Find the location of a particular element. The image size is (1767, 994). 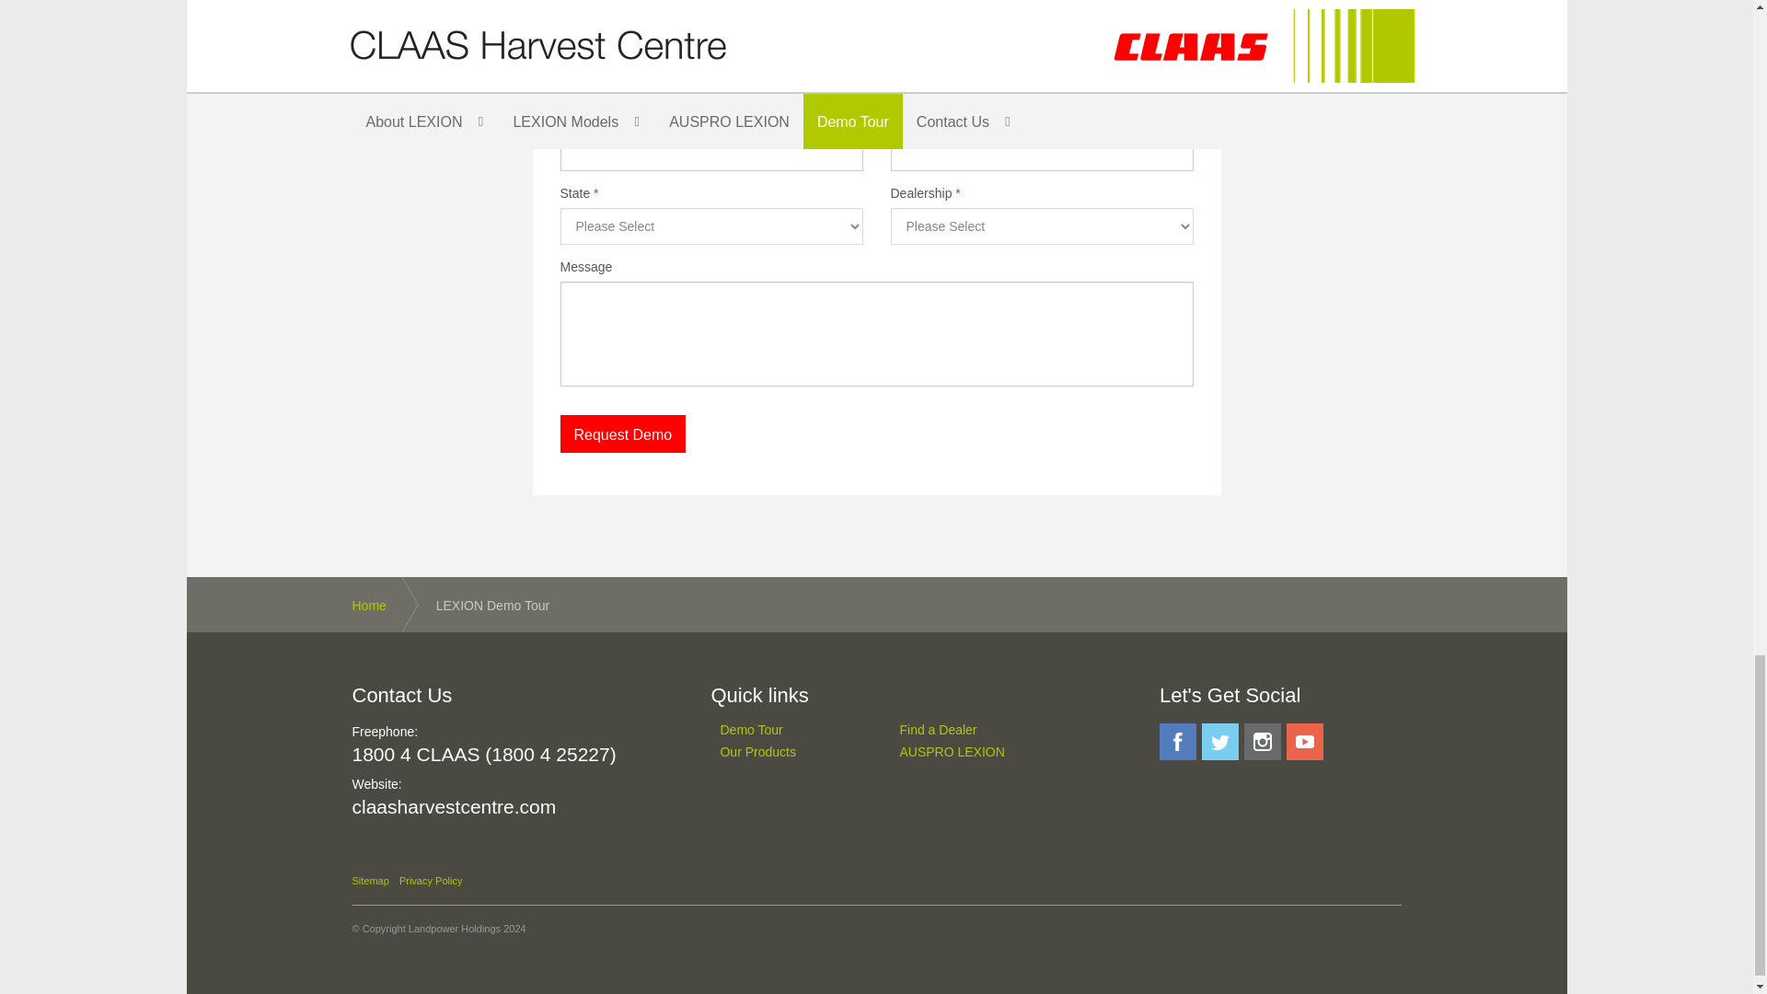

Sitemap is located at coordinates (370, 881).